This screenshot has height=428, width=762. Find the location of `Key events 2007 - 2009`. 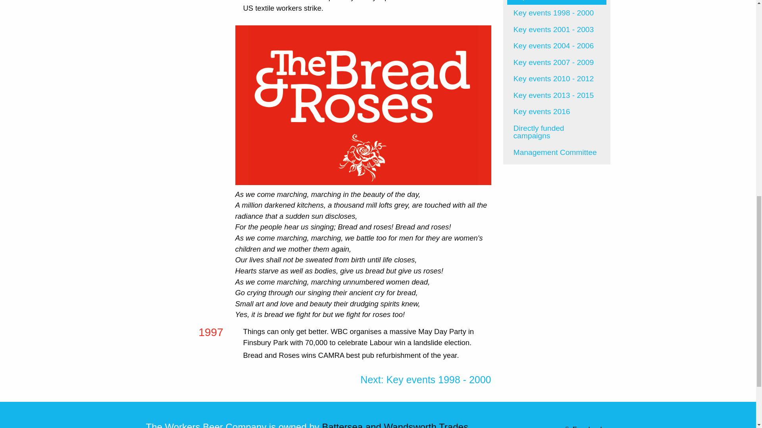

Key events 2007 - 2009 is located at coordinates (557, 62).